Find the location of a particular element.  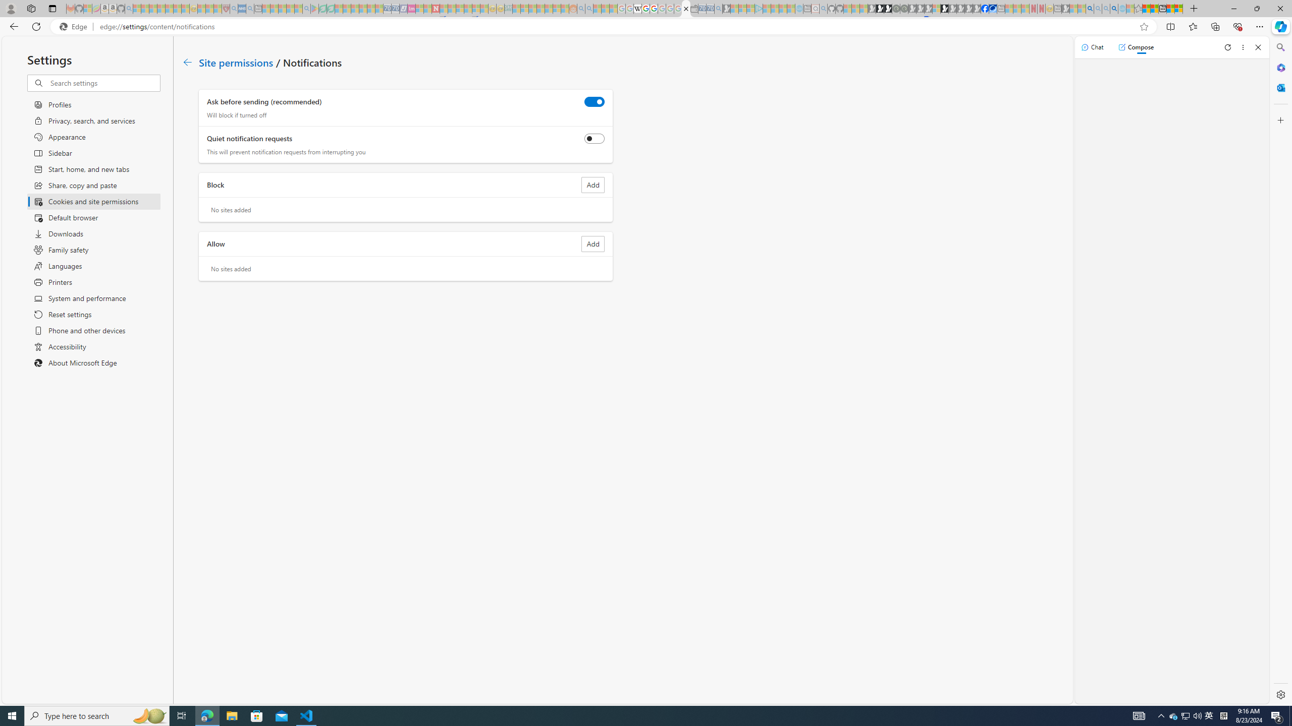

github - Search - Sleeping is located at coordinates (824, 9).